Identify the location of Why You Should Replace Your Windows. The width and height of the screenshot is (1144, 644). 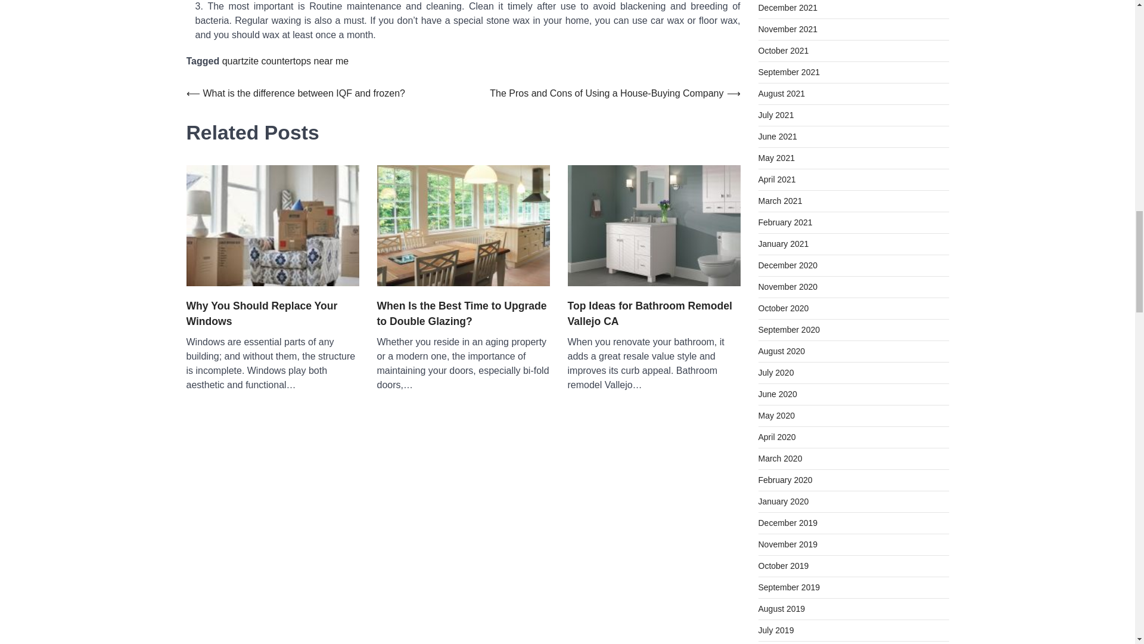
(272, 314).